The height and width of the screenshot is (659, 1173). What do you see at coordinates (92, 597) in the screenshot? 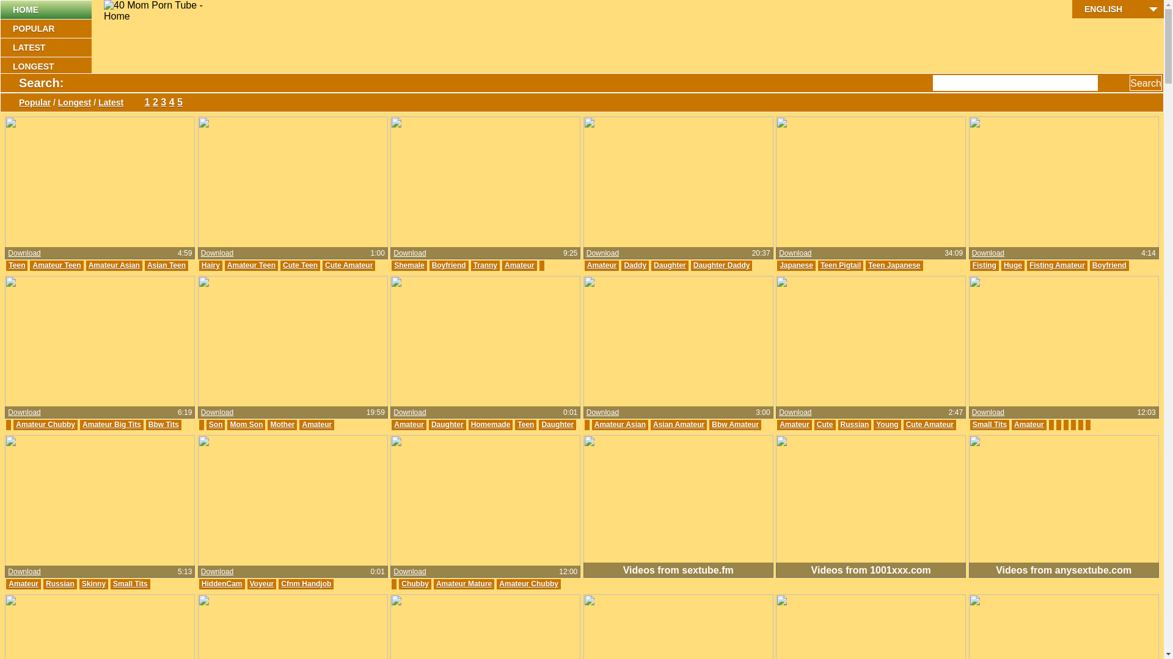
I see `Amateur` at bounding box center [92, 597].